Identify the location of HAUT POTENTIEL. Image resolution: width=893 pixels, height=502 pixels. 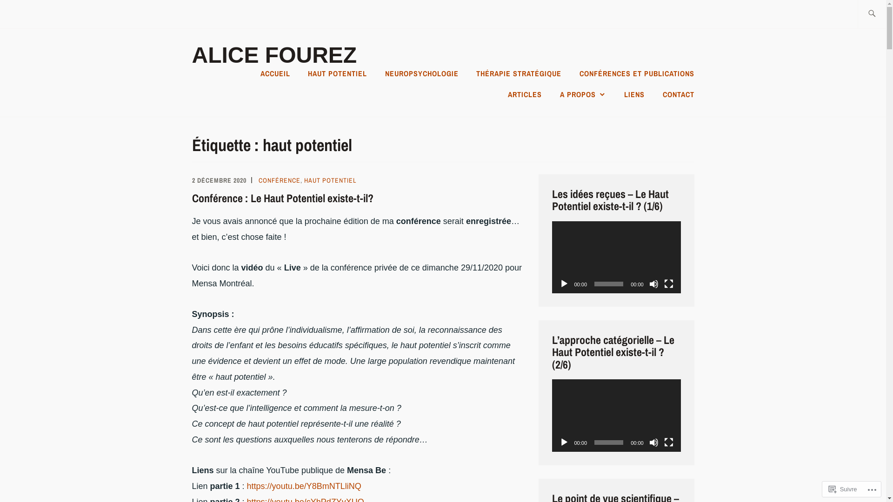
(330, 180).